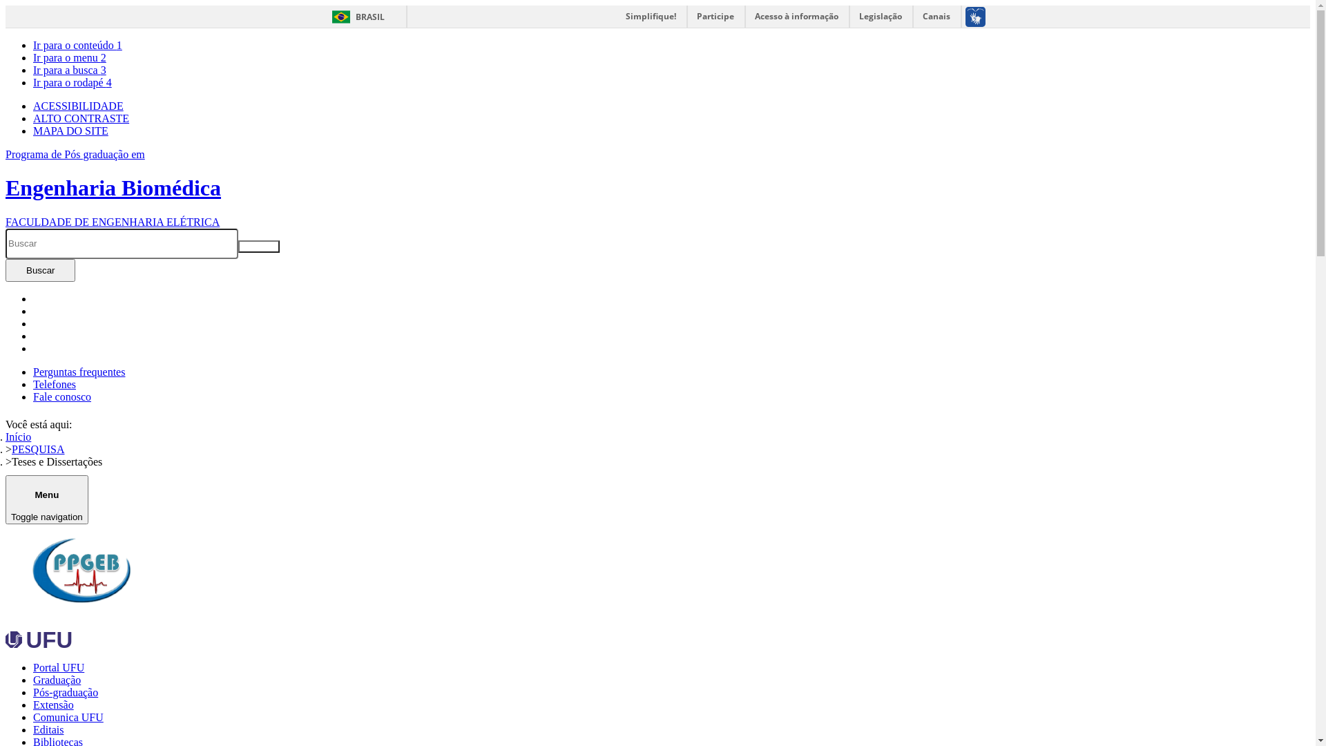  I want to click on ACESSIBILIDADE, so click(79, 106).